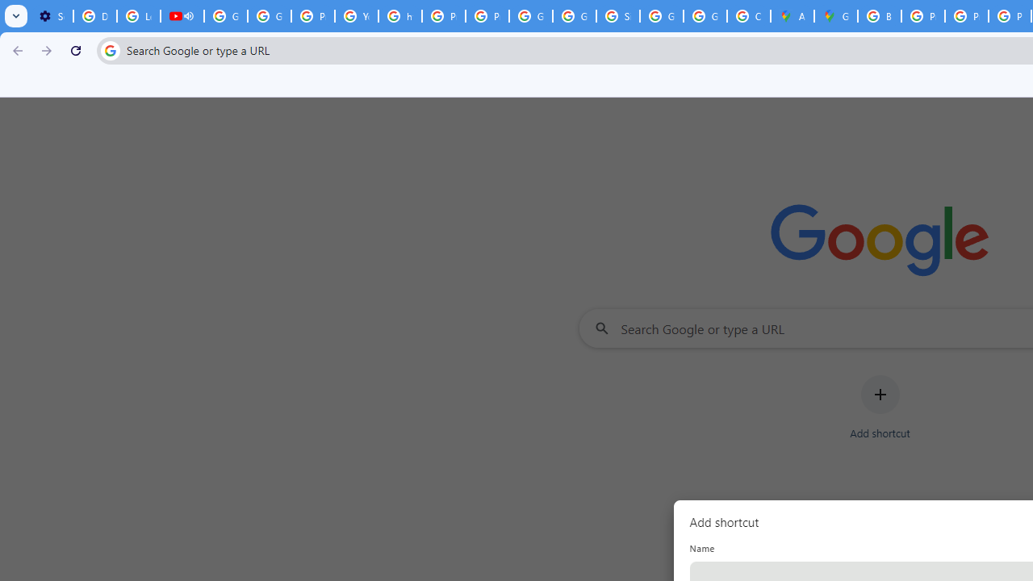 The width and height of the screenshot is (1033, 581). What do you see at coordinates (400, 16) in the screenshot?
I see `https://scholar.google.com/` at bounding box center [400, 16].